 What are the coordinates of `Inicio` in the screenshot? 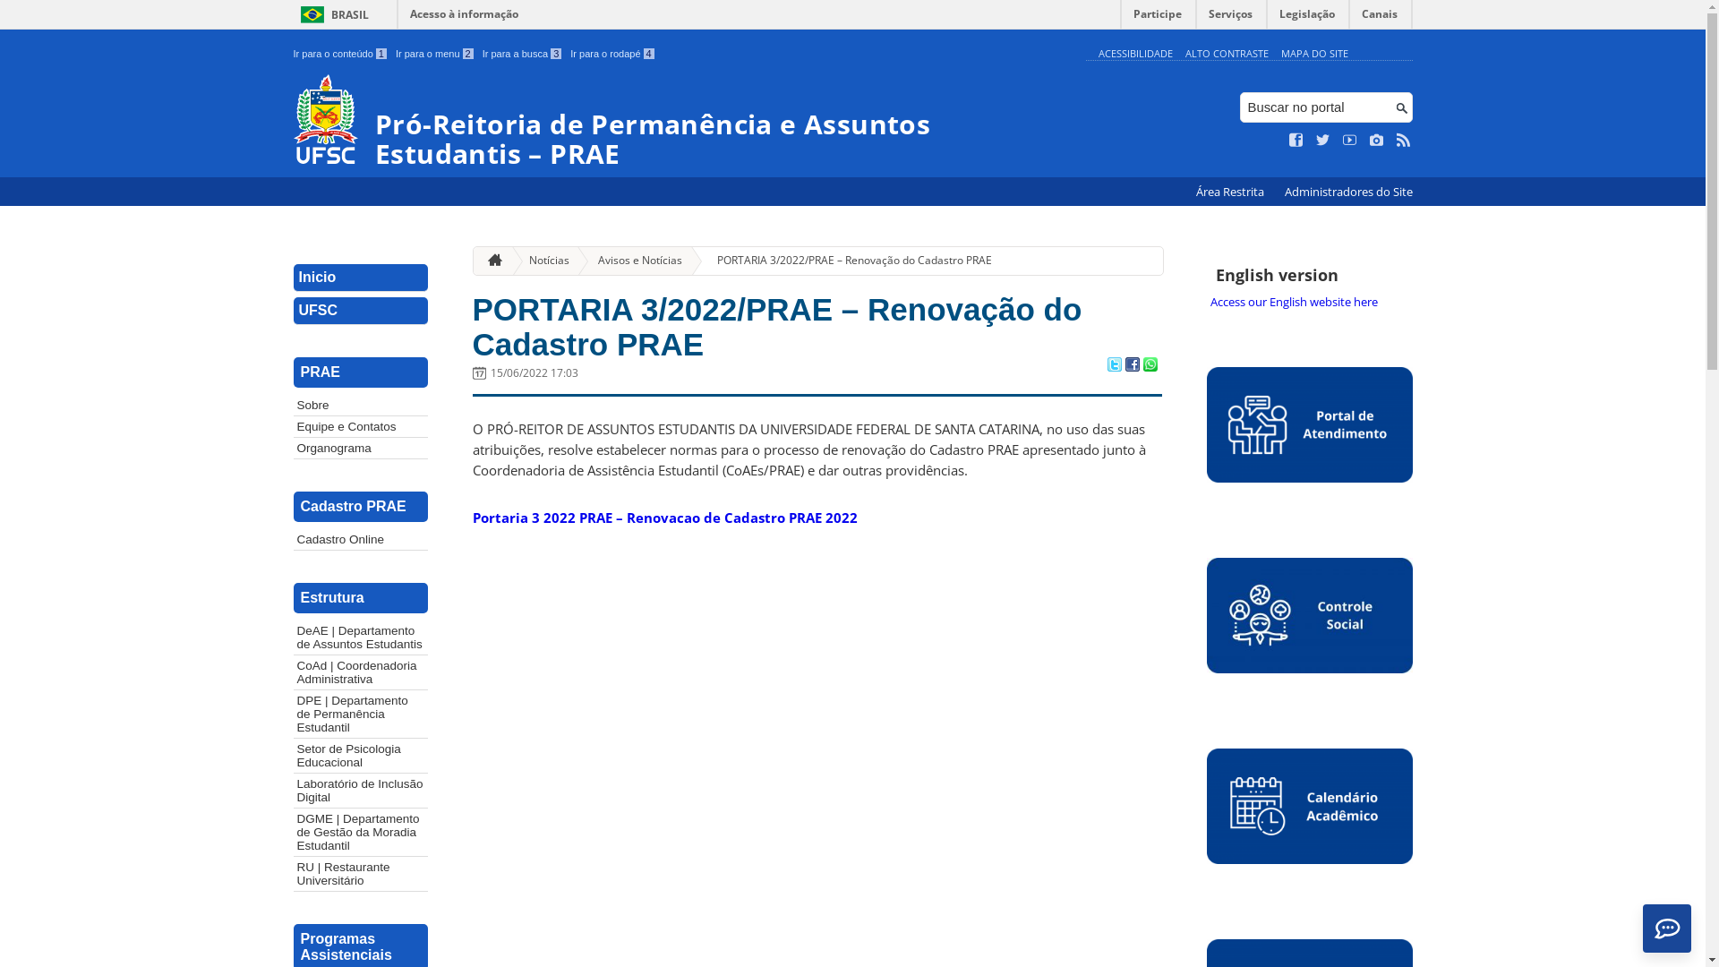 It's located at (361, 278).